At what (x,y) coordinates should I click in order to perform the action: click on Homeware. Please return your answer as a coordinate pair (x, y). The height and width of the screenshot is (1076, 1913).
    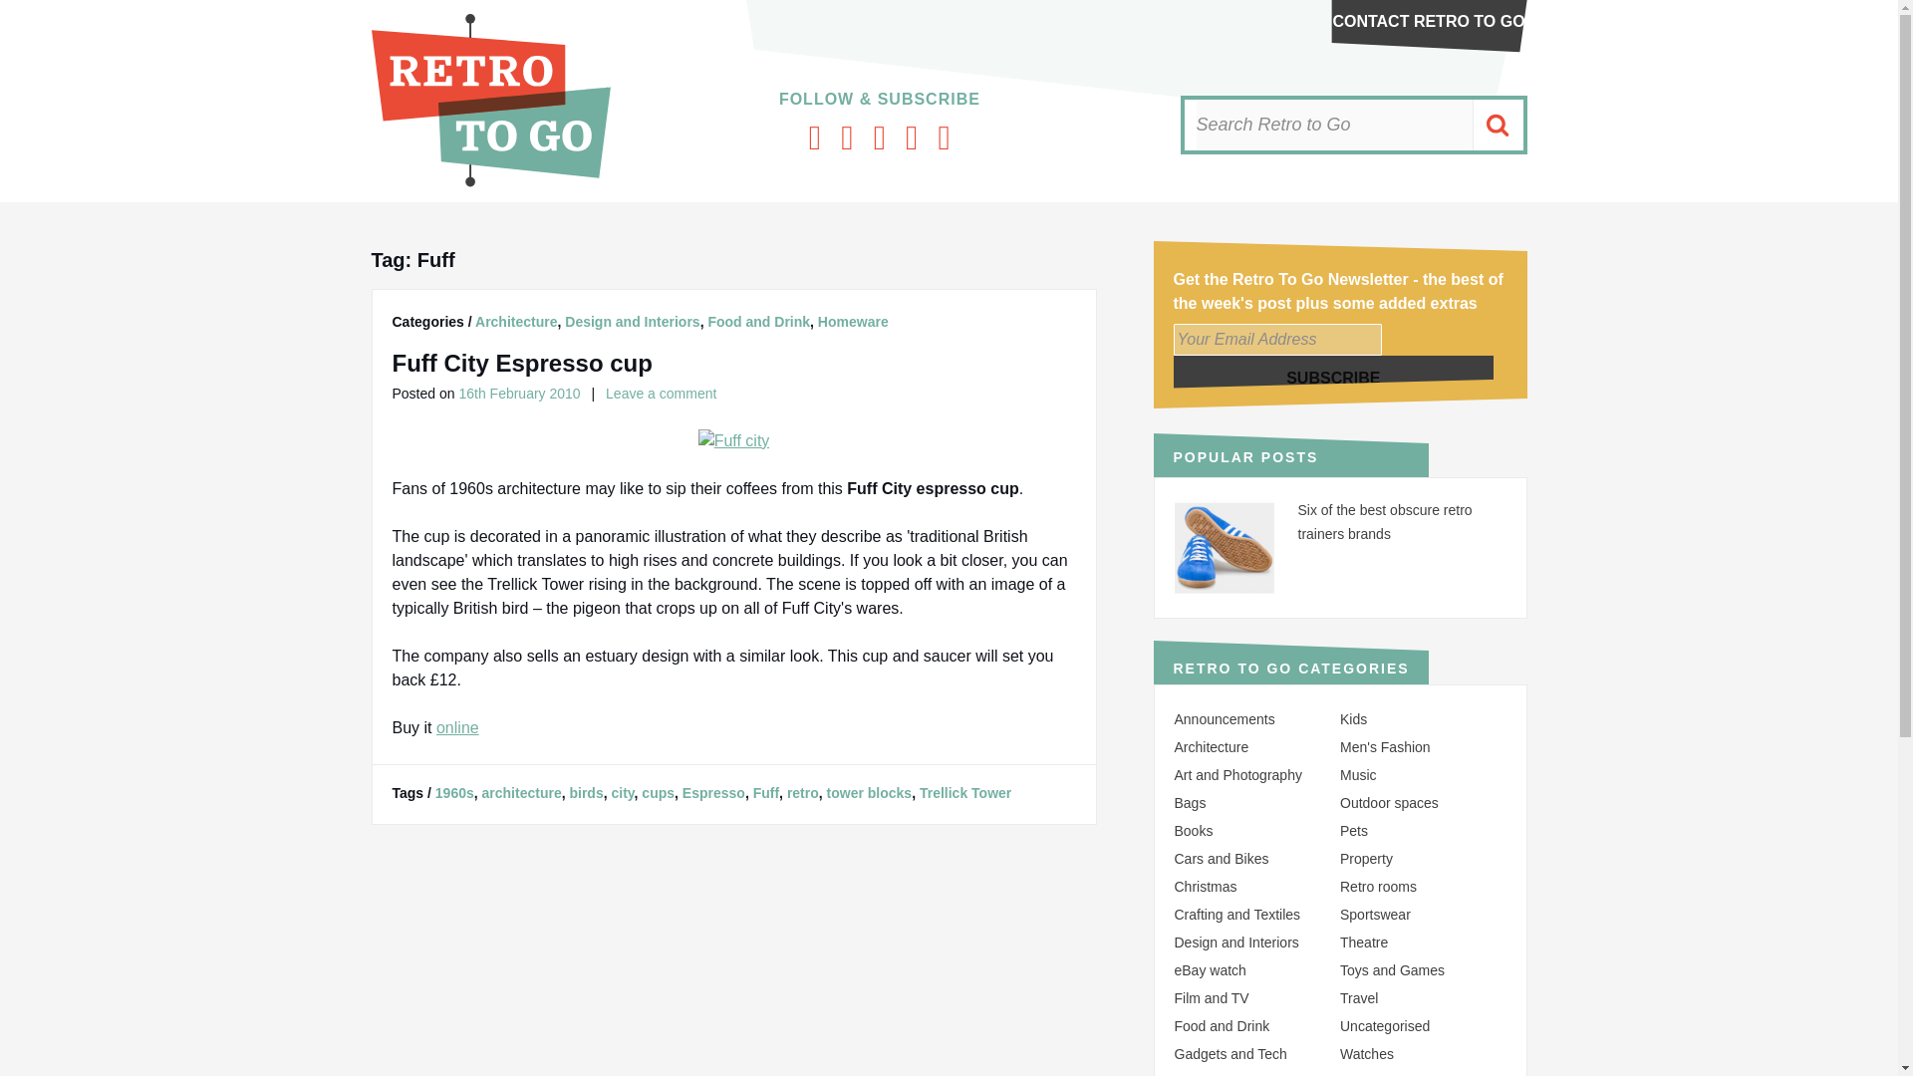
    Looking at the image, I should click on (853, 321).